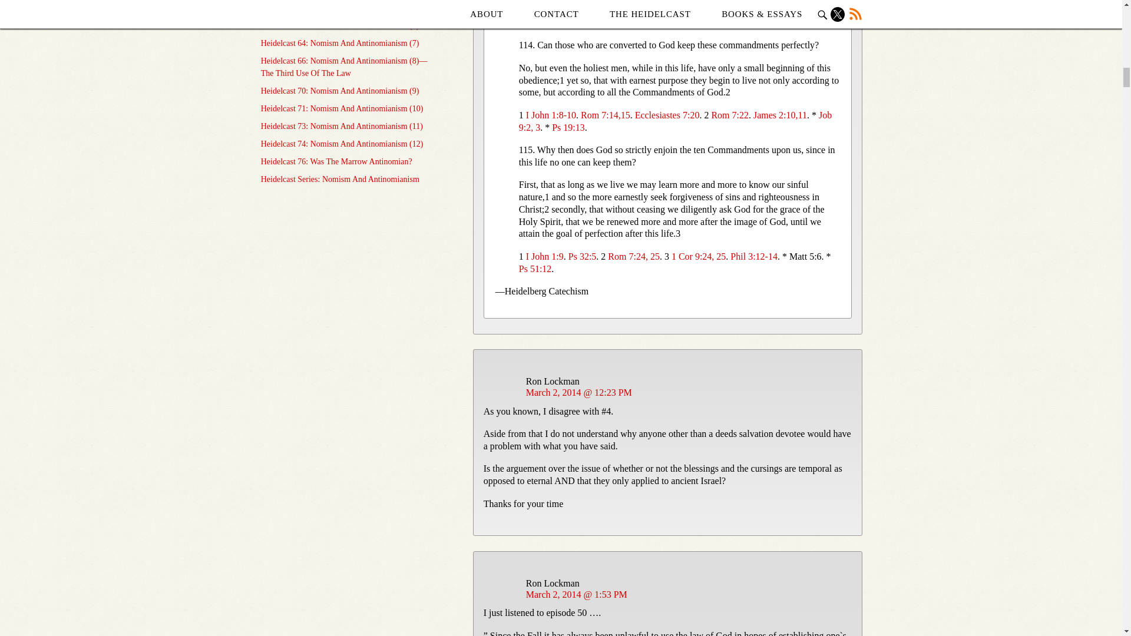 This screenshot has height=636, width=1131. I want to click on Ps 19:13, so click(568, 127).